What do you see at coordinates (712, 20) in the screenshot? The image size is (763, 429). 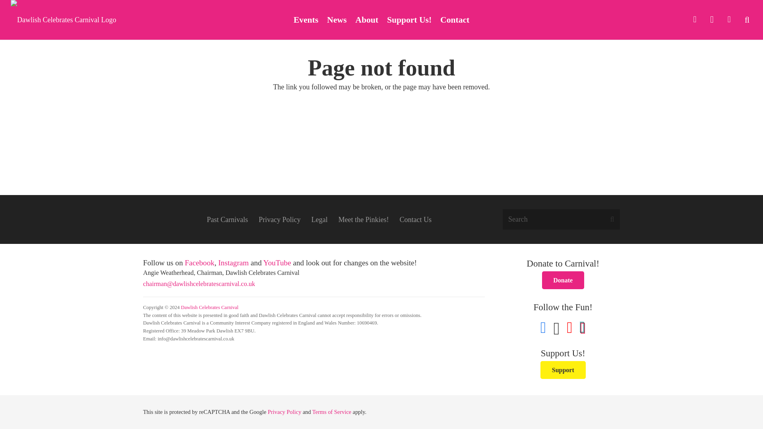 I see `Instagram` at bounding box center [712, 20].